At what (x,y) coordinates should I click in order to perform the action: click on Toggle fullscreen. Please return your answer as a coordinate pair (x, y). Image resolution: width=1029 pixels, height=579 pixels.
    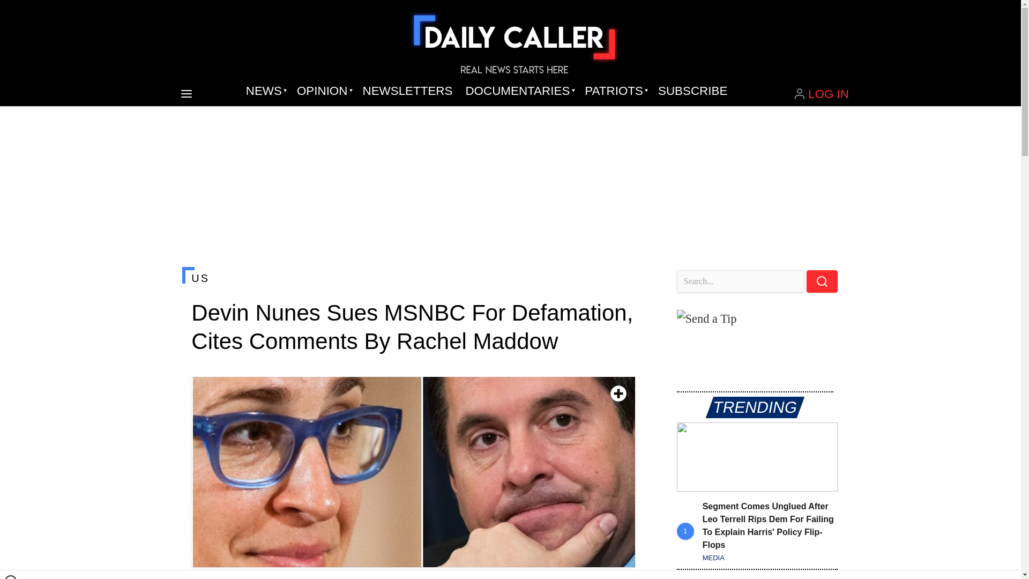
    Looking at the image, I should click on (618, 394).